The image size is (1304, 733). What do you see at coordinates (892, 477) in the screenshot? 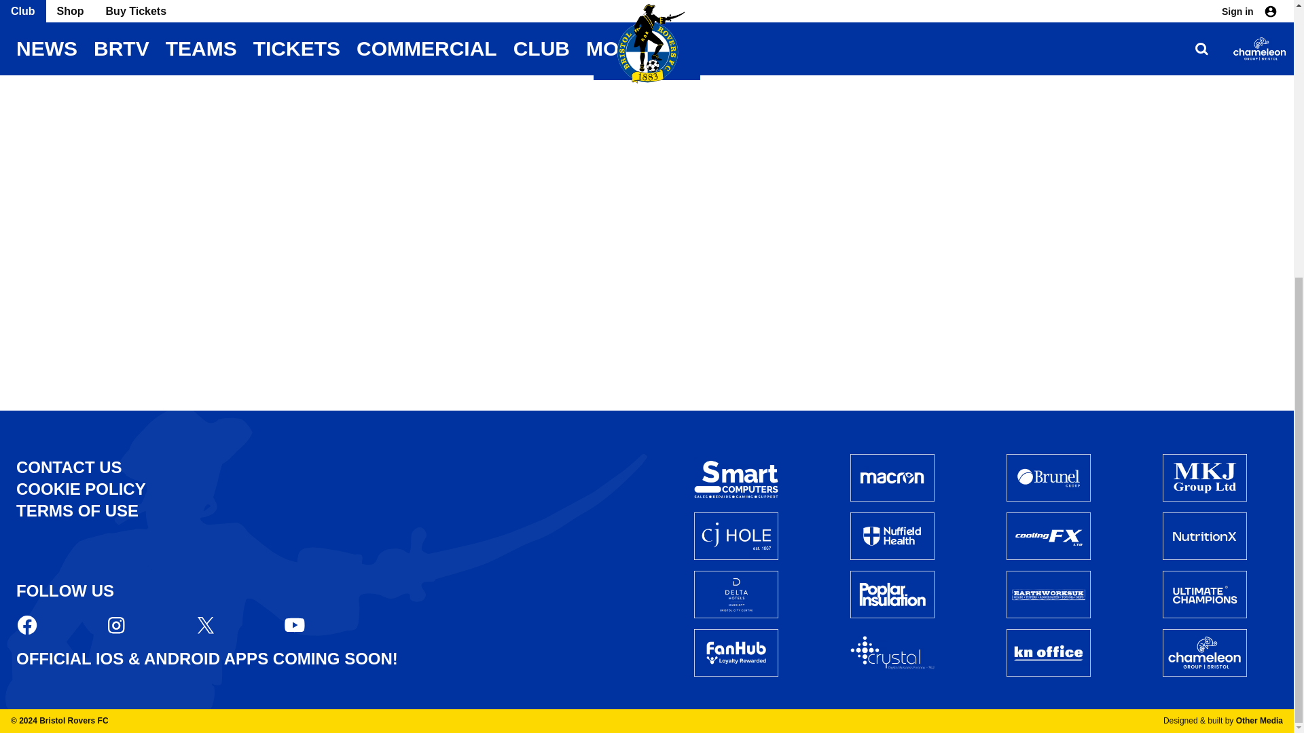
I see `Macron` at bounding box center [892, 477].